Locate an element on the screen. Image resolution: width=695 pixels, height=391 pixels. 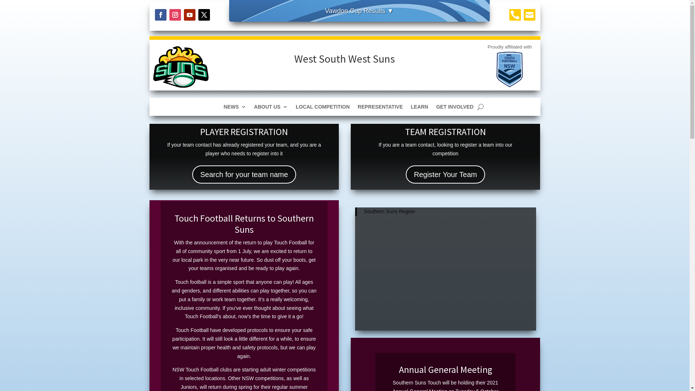
Search for your team name is located at coordinates (244, 175).